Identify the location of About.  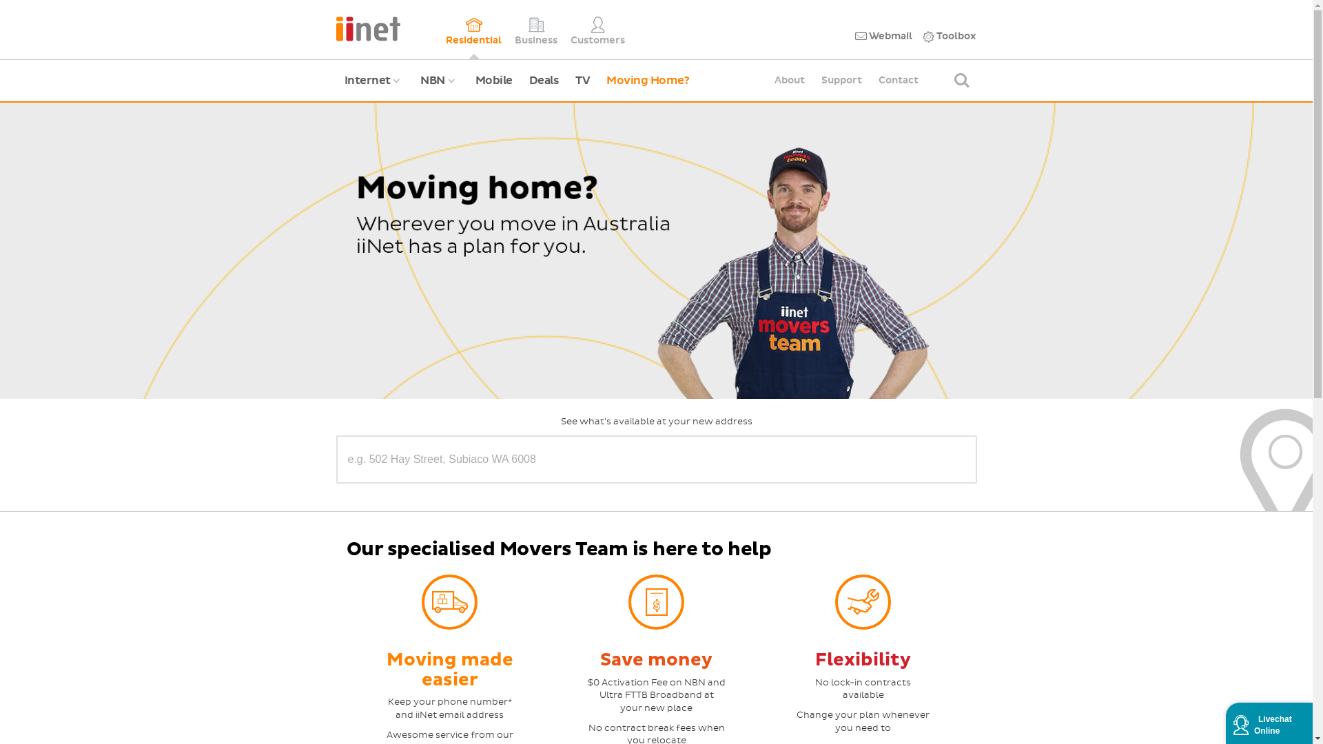
(790, 81).